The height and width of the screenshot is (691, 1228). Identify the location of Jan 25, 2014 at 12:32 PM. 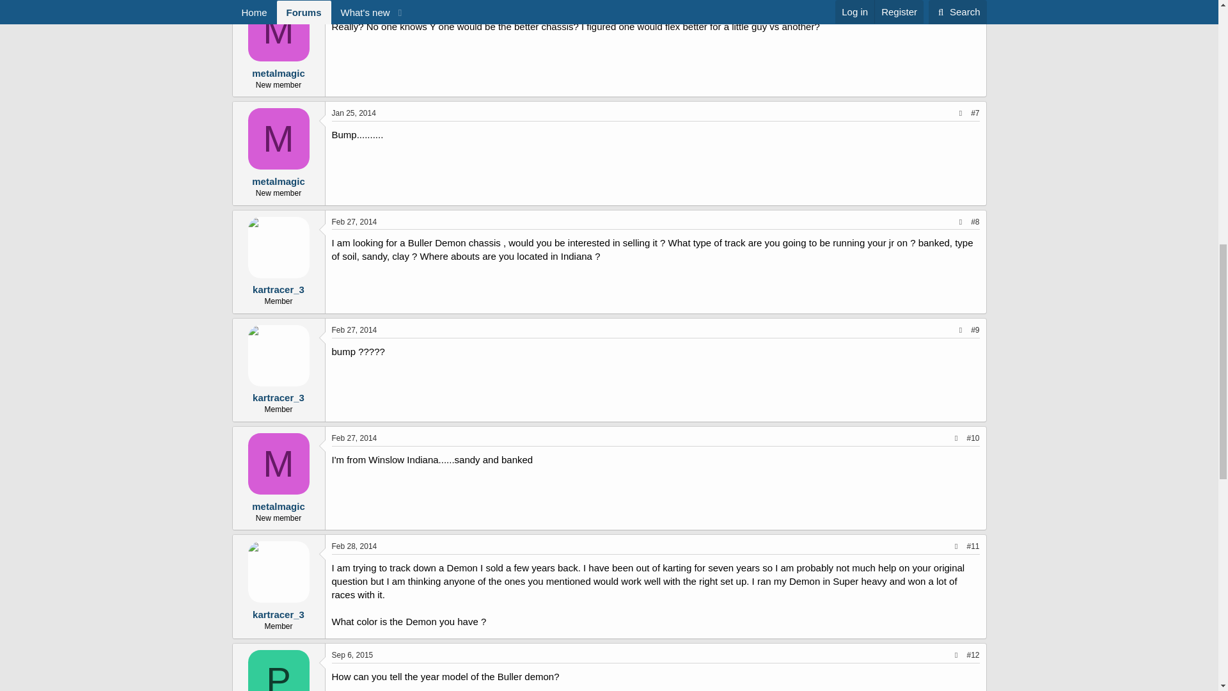
(353, 5).